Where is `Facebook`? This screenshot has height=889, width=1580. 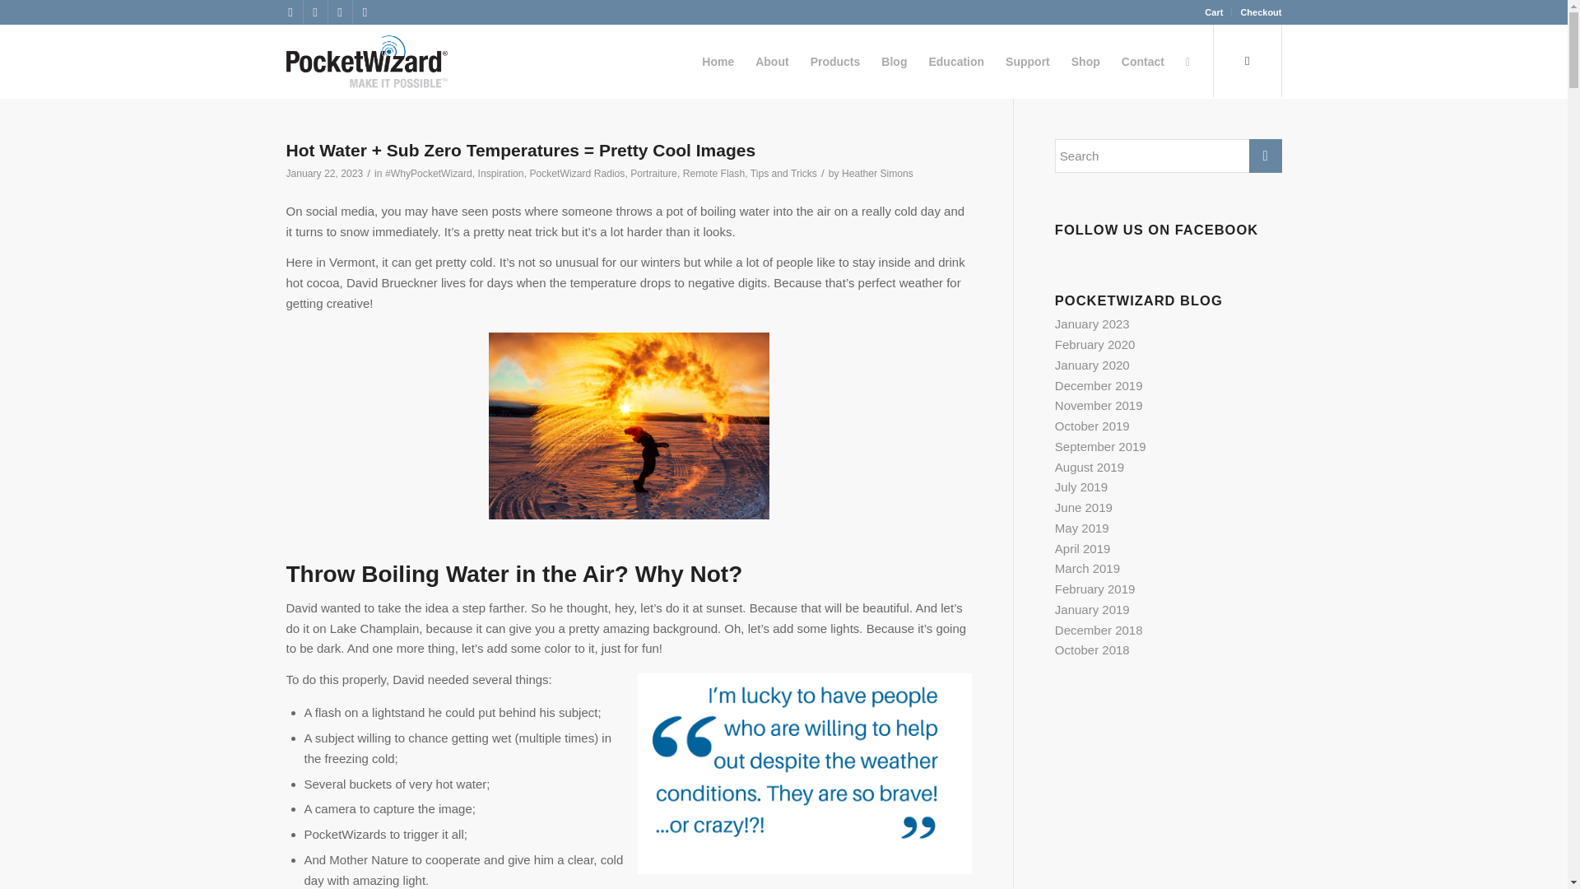 Facebook is located at coordinates (314, 12).